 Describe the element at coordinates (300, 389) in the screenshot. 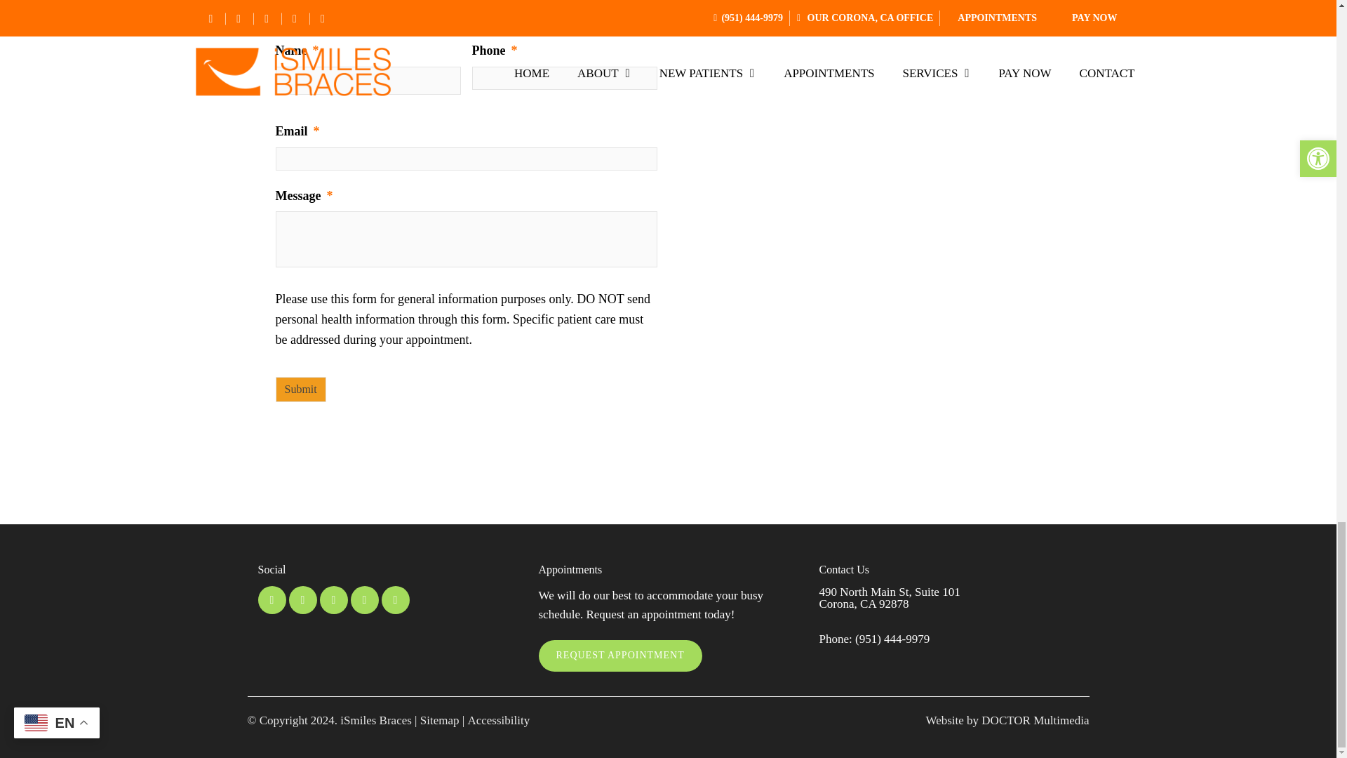

I see `Submit` at that location.